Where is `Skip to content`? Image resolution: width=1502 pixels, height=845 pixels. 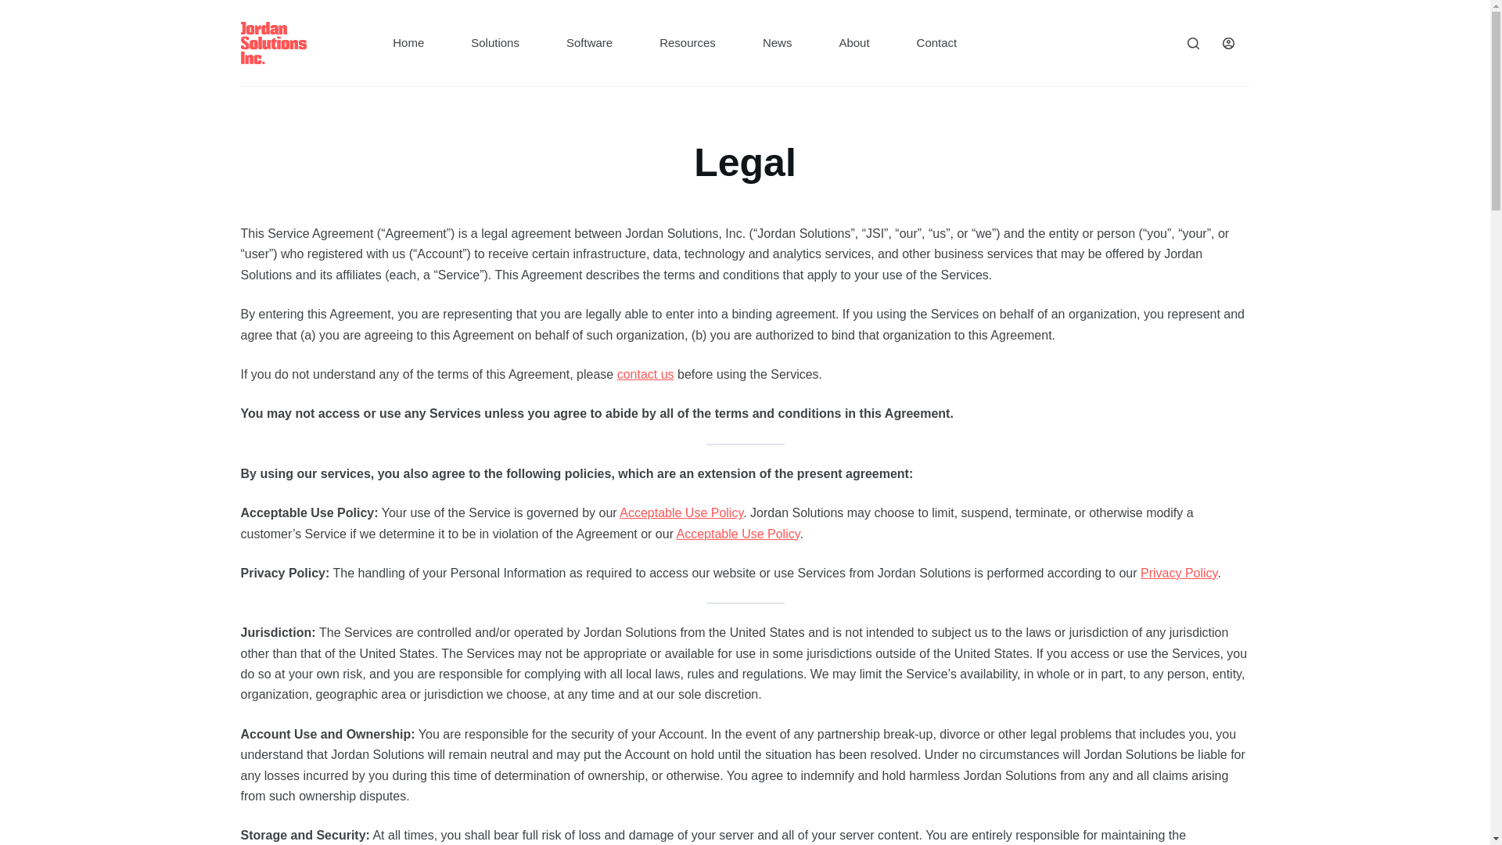
Skip to content is located at coordinates (16, 8).